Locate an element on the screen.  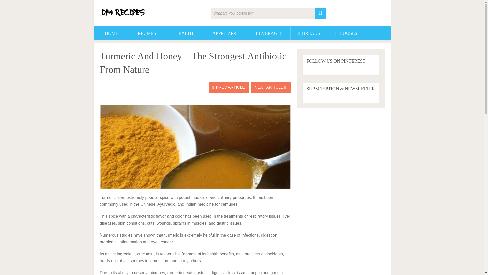
PREV ARTICLE is located at coordinates (229, 87).